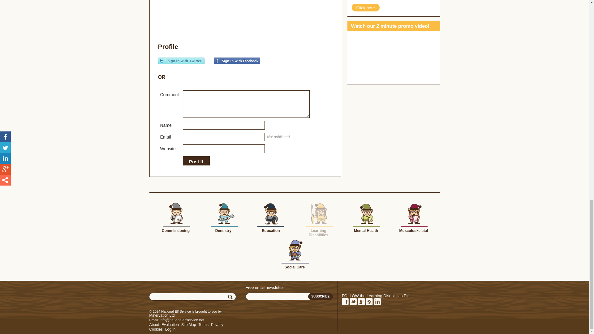 This screenshot has height=334, width=594. I want to click on Search, so click(231, 297).